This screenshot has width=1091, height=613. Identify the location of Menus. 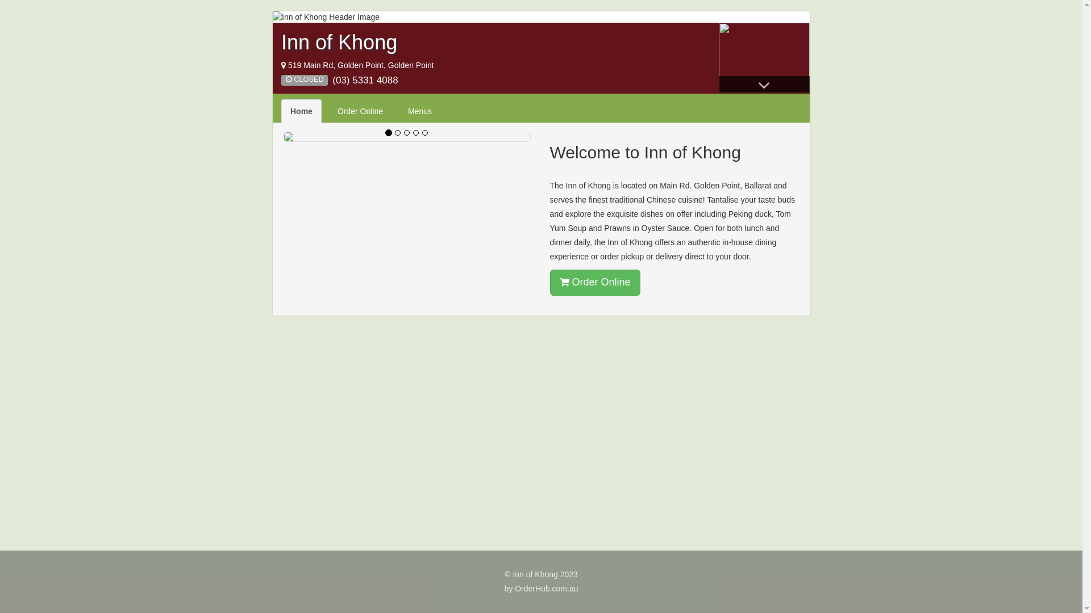
(420, 111).